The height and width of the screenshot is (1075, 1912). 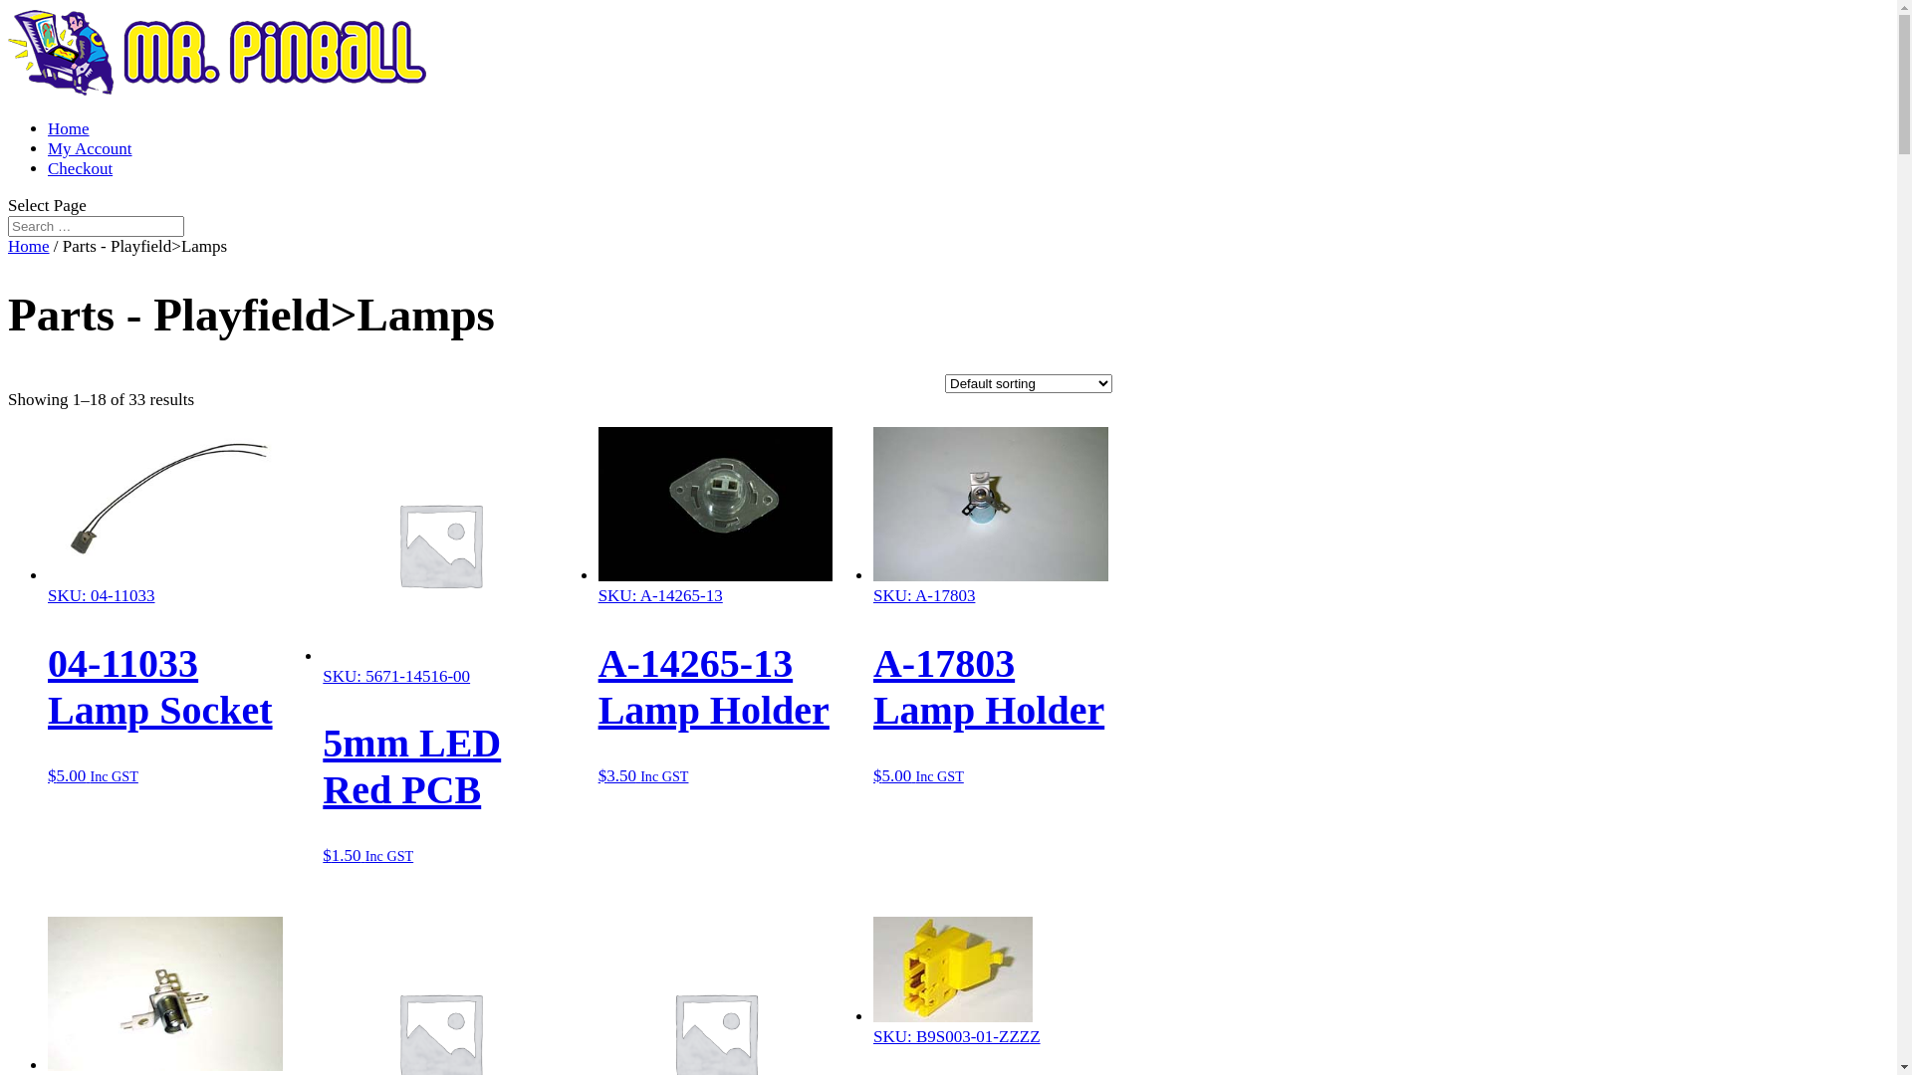 What do you see at coordinates (165, 675) in the screenshot?
I see `SKU: 04-11033
04-11033 Lamp Socket
$5.00 Inc GST` at bounding box center [165, 675].